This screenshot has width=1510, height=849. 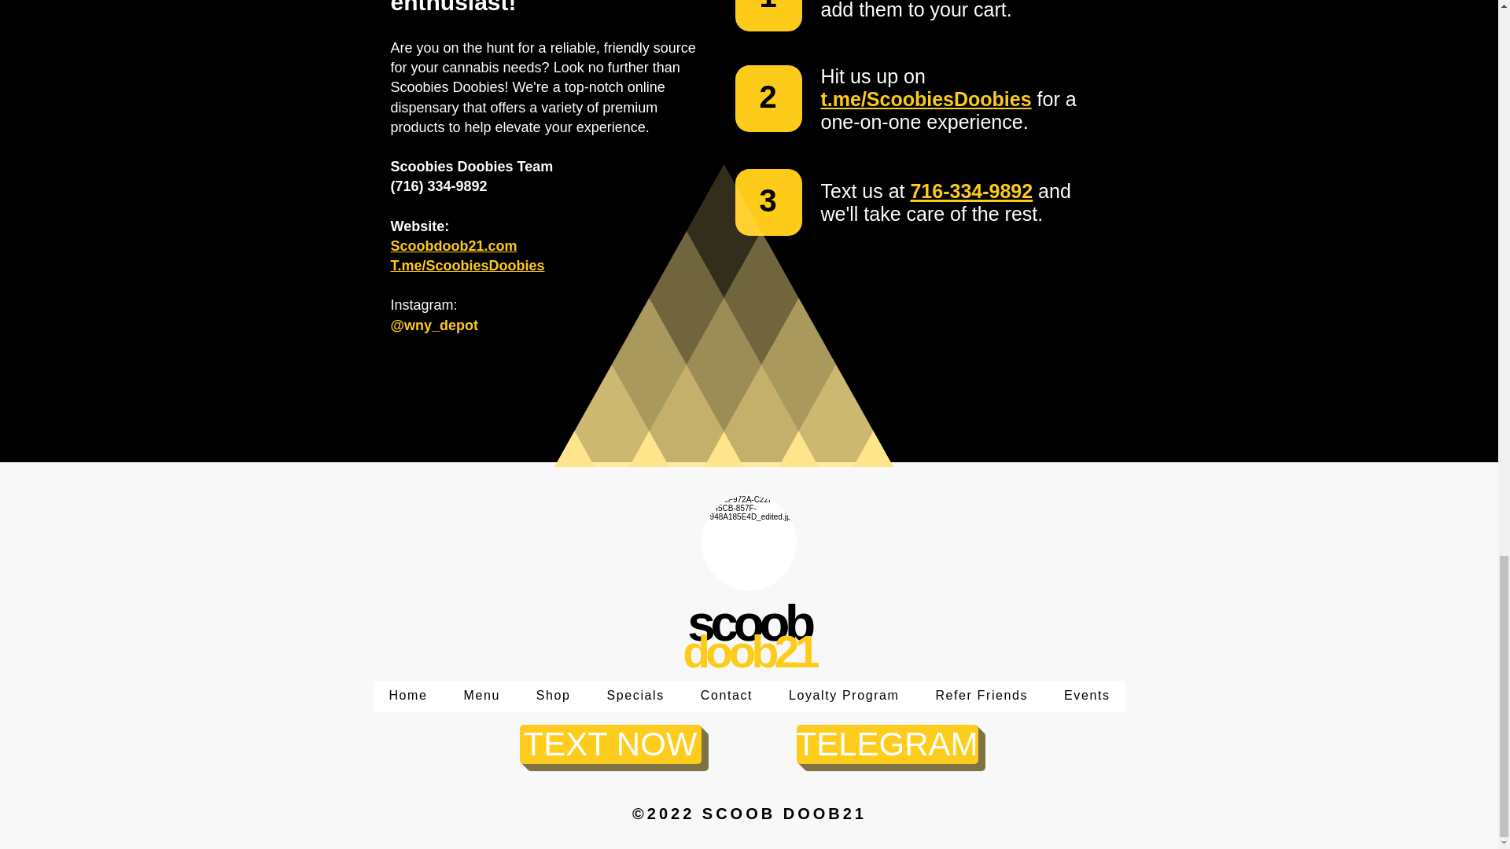 I want to click on 716-334-9892, so click(x=971, y=189).